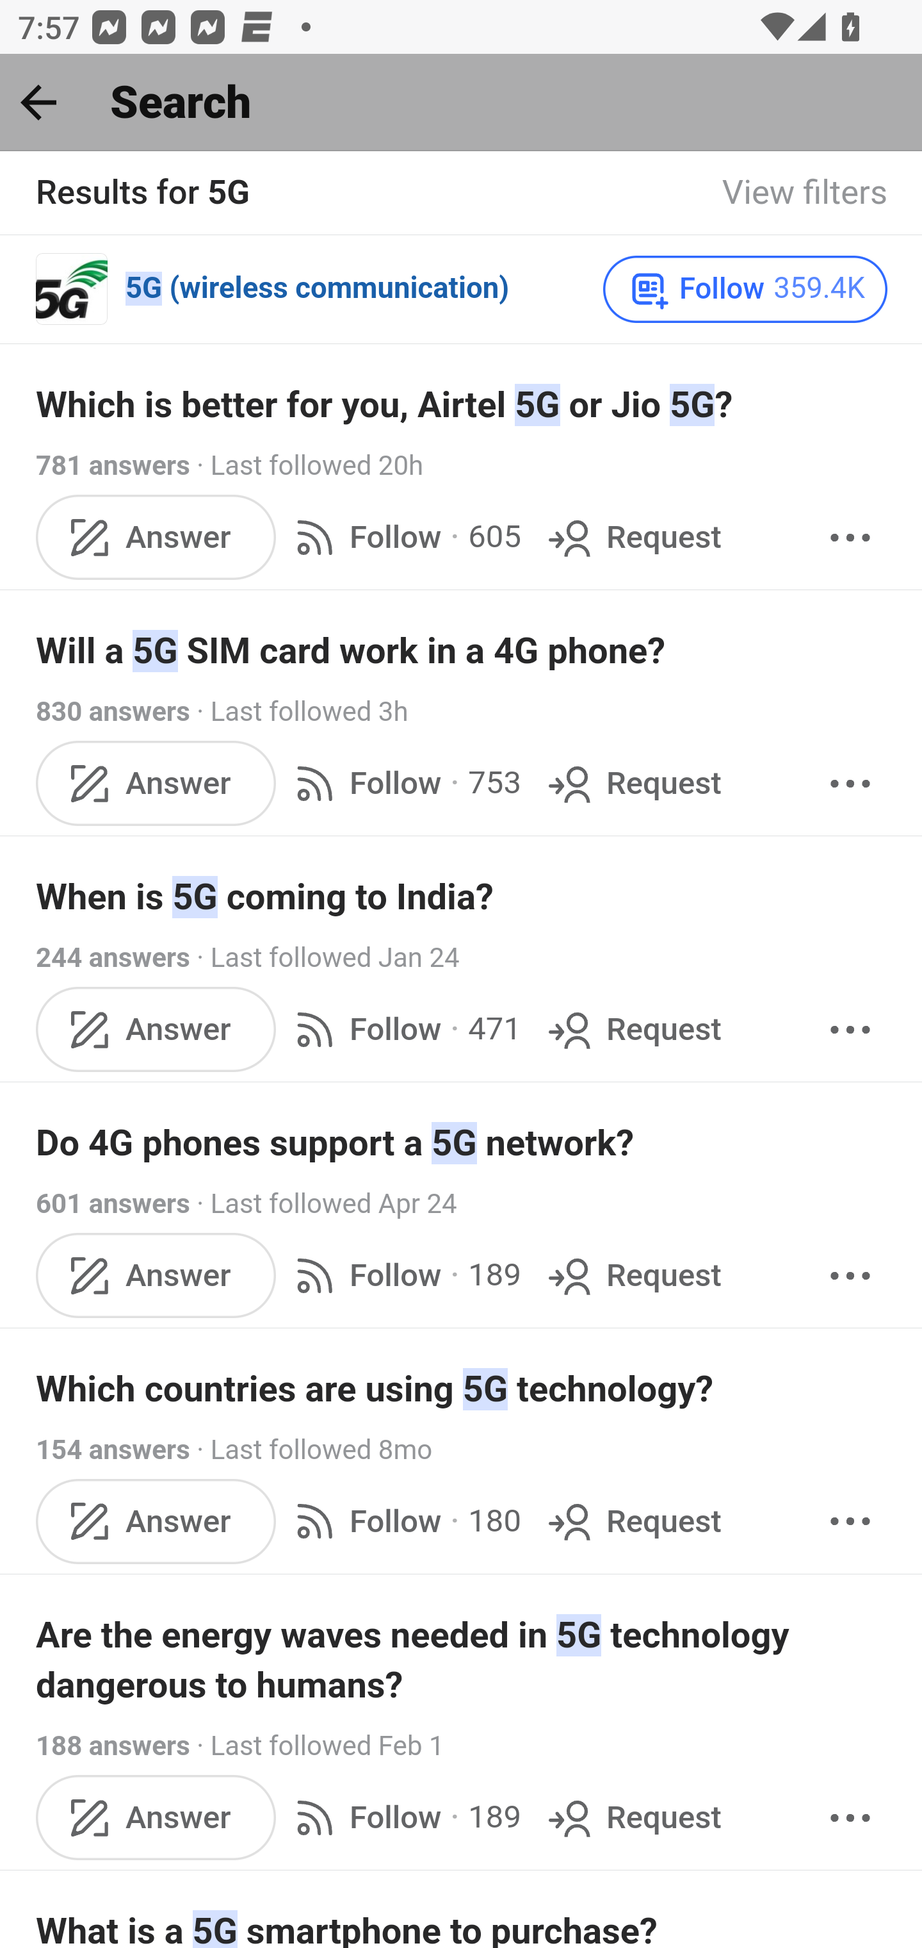  What do you see at coordinates (156, 1276) in the screenshot?
I see `Answer` at bounding box center [156, 1276].